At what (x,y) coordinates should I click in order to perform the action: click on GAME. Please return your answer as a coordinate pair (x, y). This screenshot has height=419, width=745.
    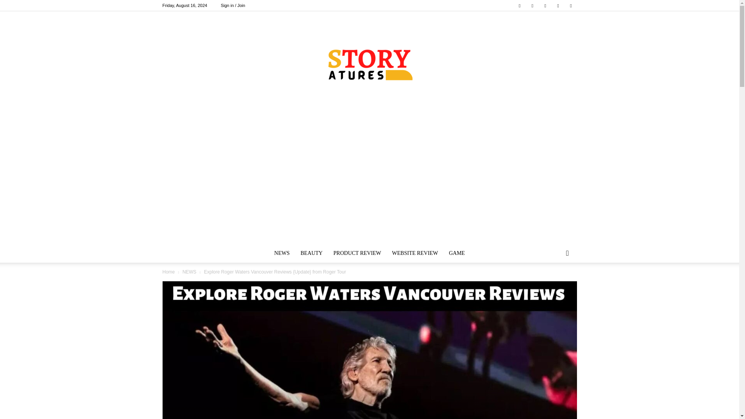
    Looking at the image, I should click on (456, 253).